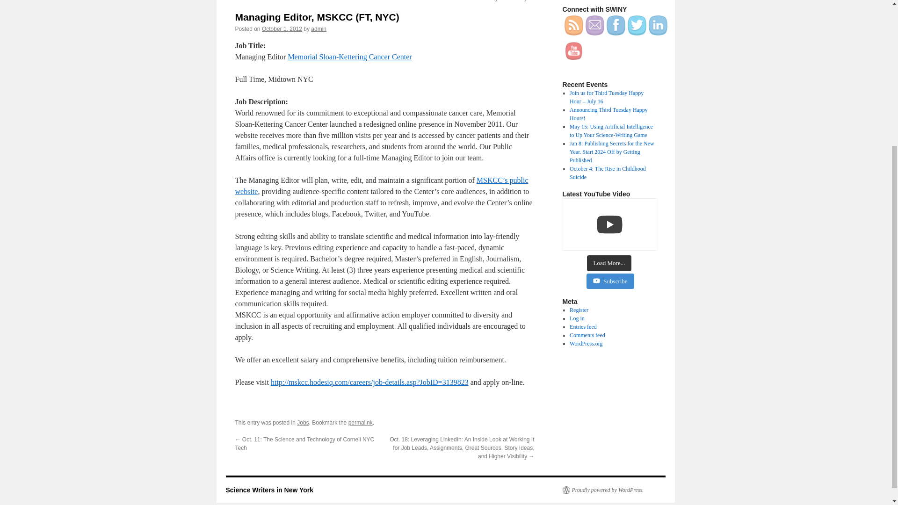 The height and width of the screenshot is (505, 898). What do you see at coordinates (303, 423) in the screenshot?
I see `Jobs` at bounding box center [303, 423].